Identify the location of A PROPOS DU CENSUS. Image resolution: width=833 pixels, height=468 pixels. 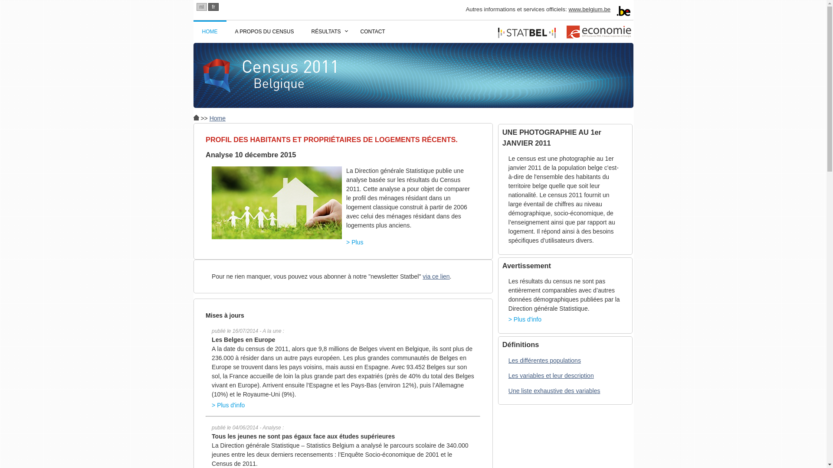
(265, 32).